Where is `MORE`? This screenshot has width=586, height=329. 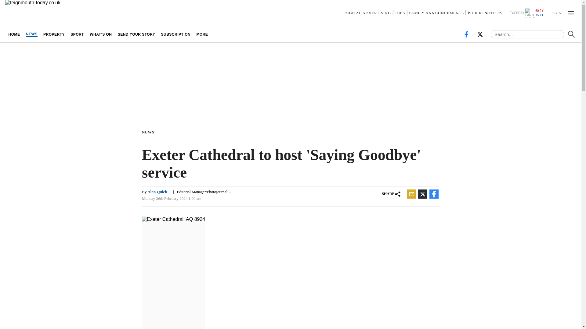 MORE is located at coordinates (202, 34).